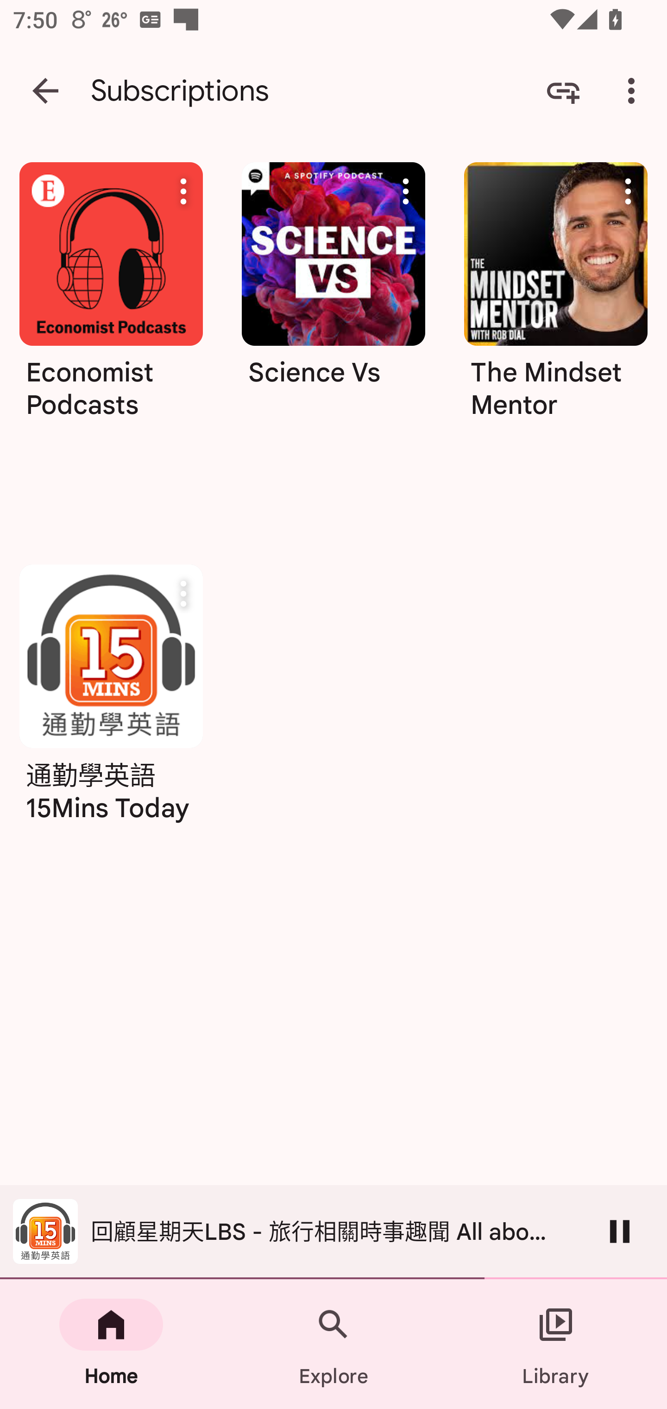 The width and height of the screenshot is (667, 1409). Describe the element at coordinates (620, 1231) in the screenshot. I see `Pause` at that location.